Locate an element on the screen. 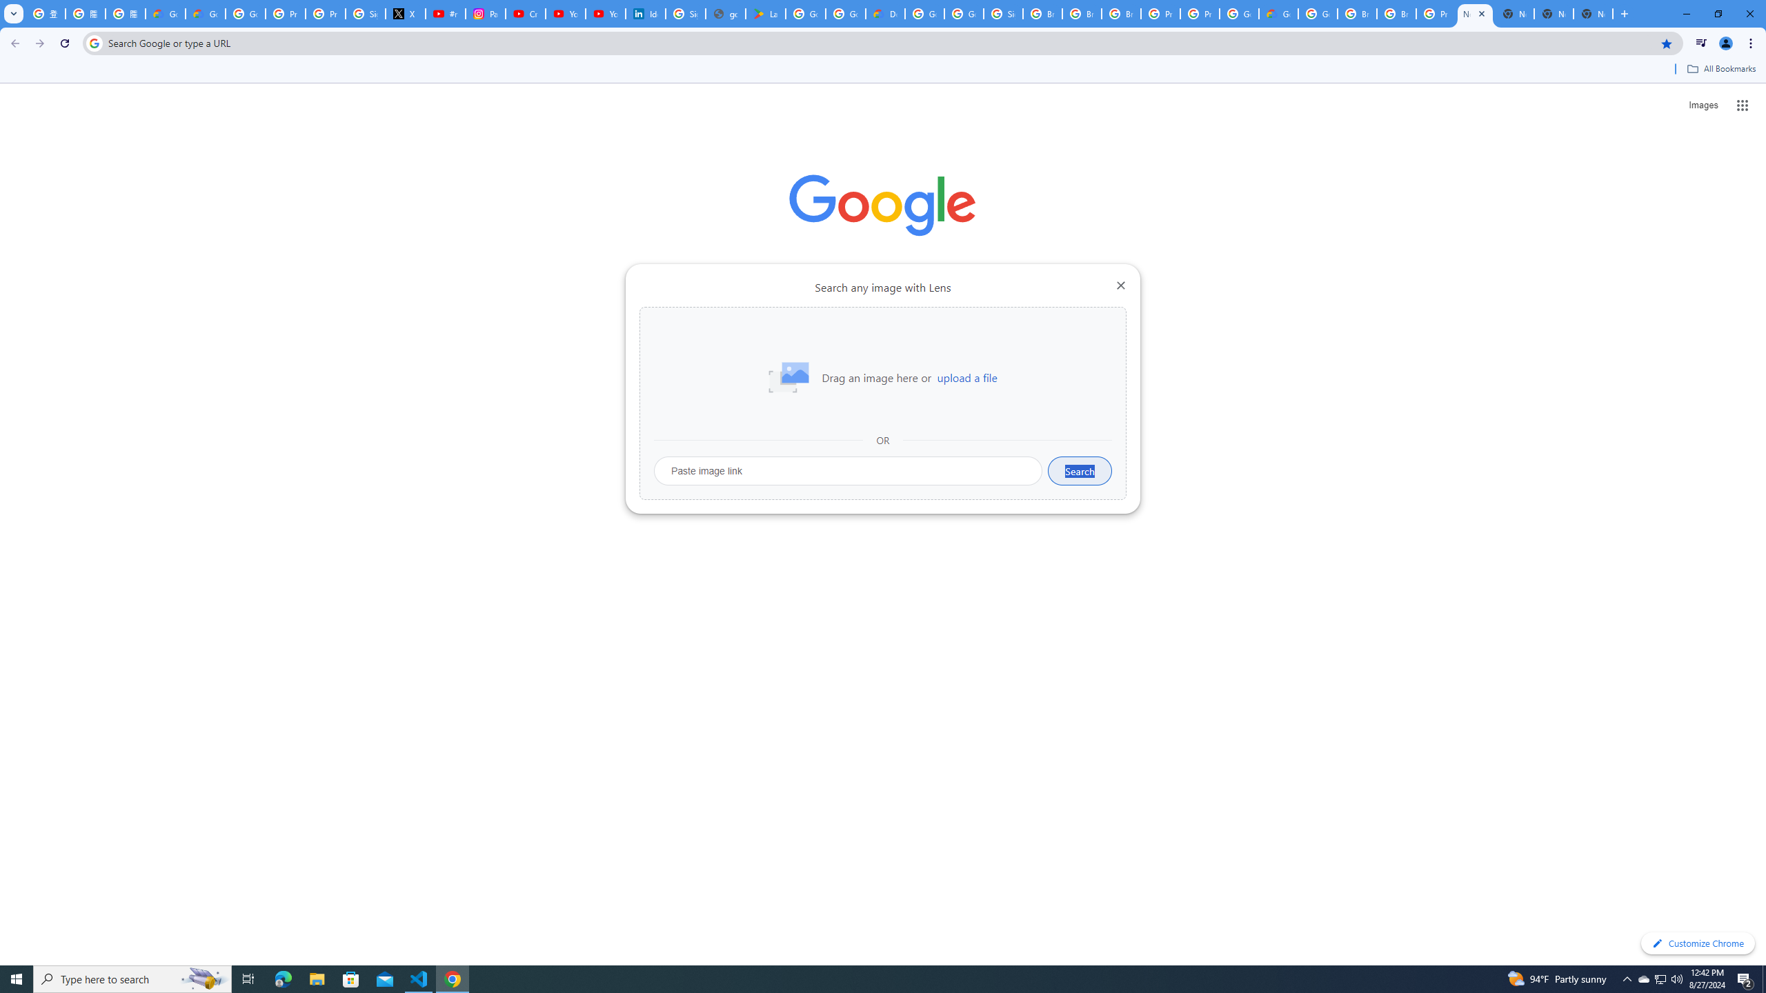 The height and width of the screenshot is (993, 1766). Google Cloud Platform is located at coordinates (924, 14).